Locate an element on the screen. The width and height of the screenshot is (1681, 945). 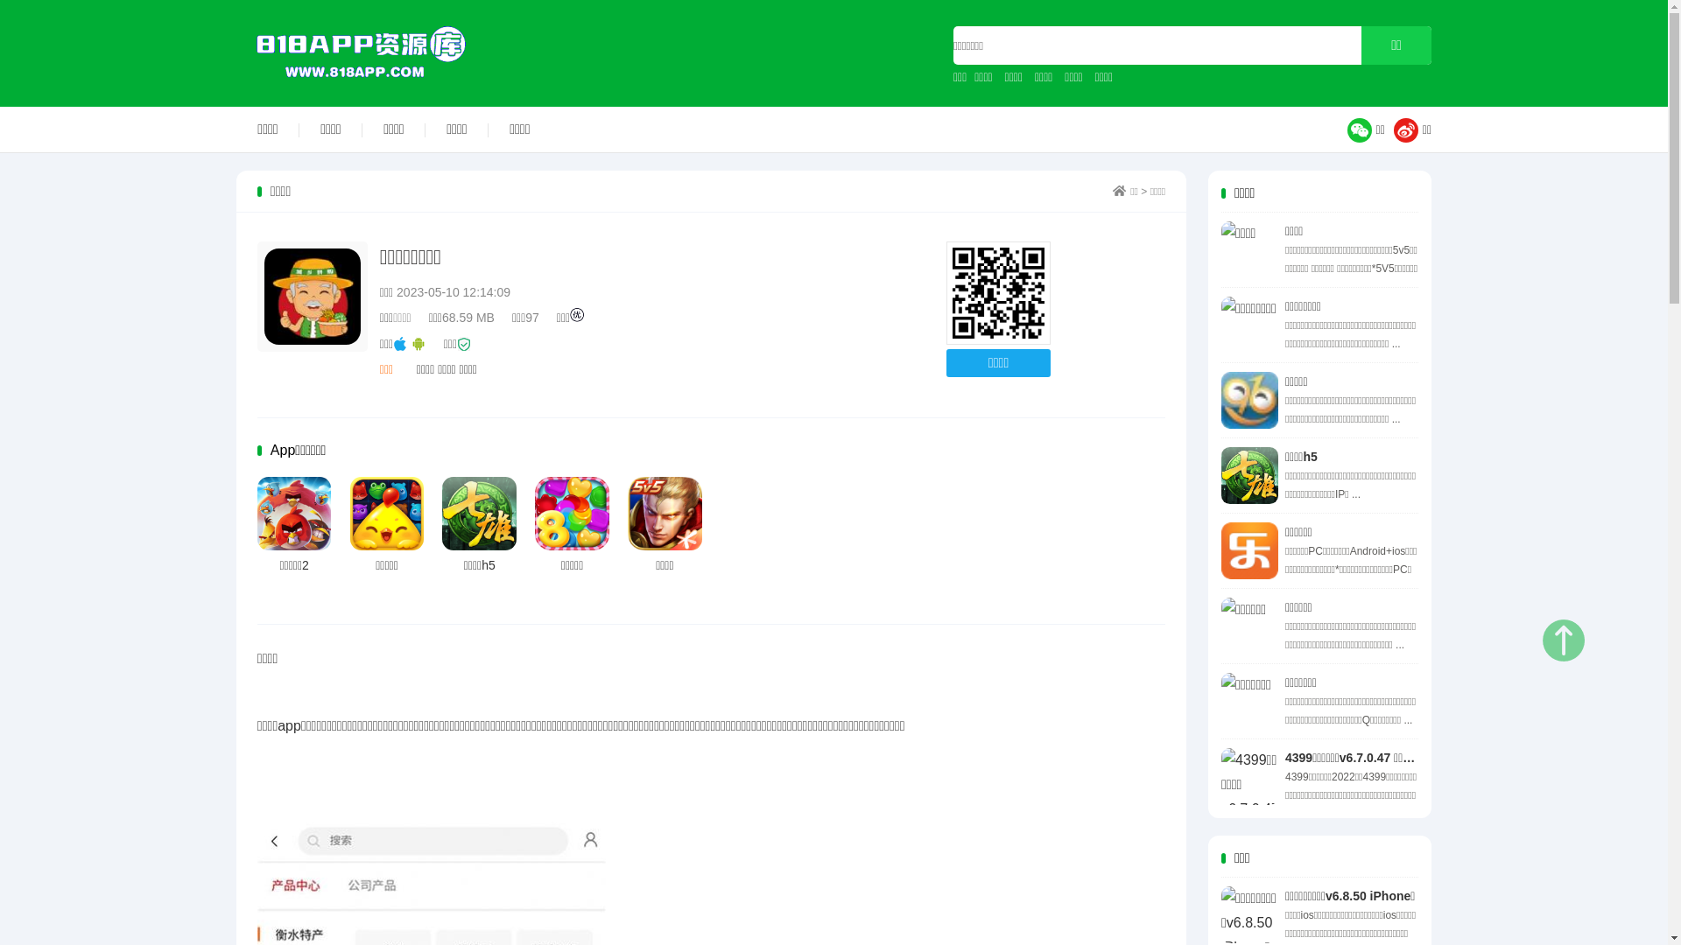
http://www.818app.com is located at coordinates (998, 294).